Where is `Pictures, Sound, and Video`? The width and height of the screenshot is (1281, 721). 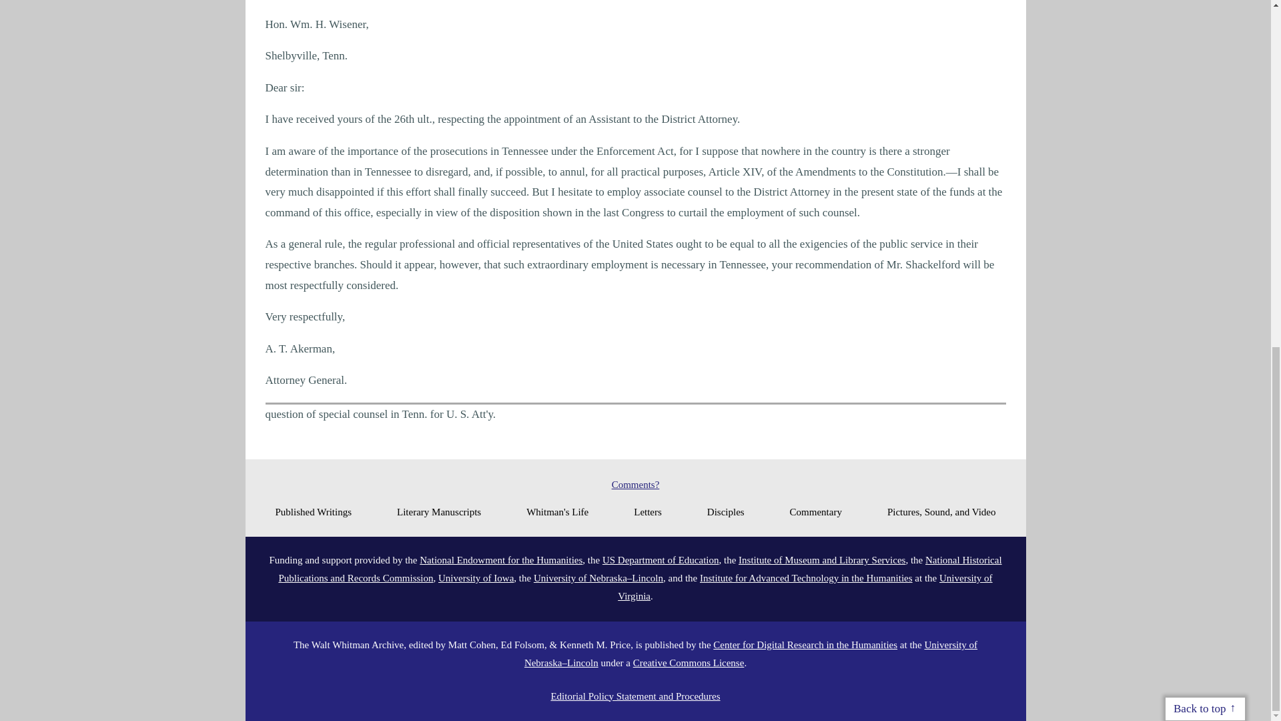
Pictures, Sound, and Video is located at coordinates (942, 511).